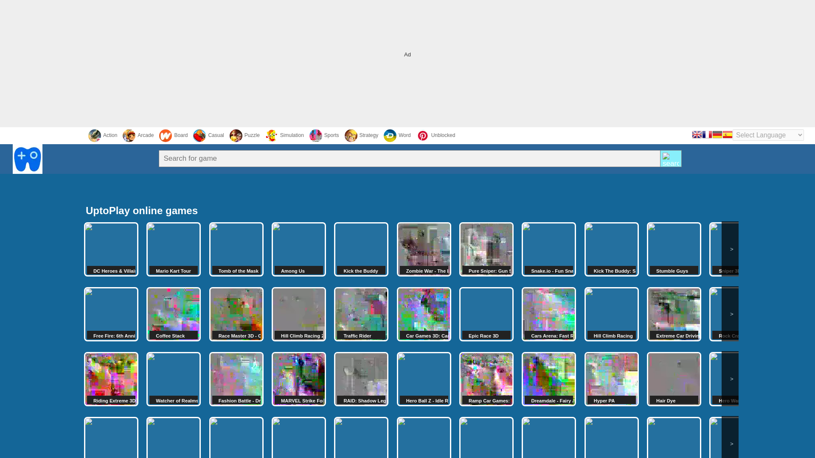 This screenshot has width=815, height=458. What do you see at coordinates (173, 314) in the screenshot?
I see `Coffee Stack` at bounding box center [173, 314].